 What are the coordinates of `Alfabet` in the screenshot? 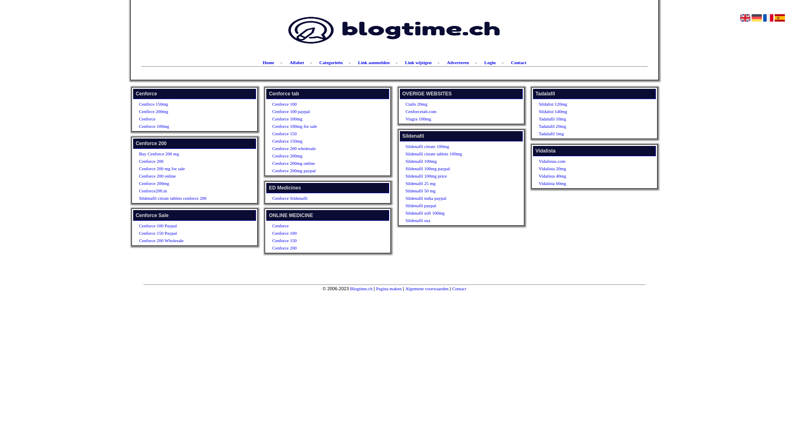 It's located at (297, 62).